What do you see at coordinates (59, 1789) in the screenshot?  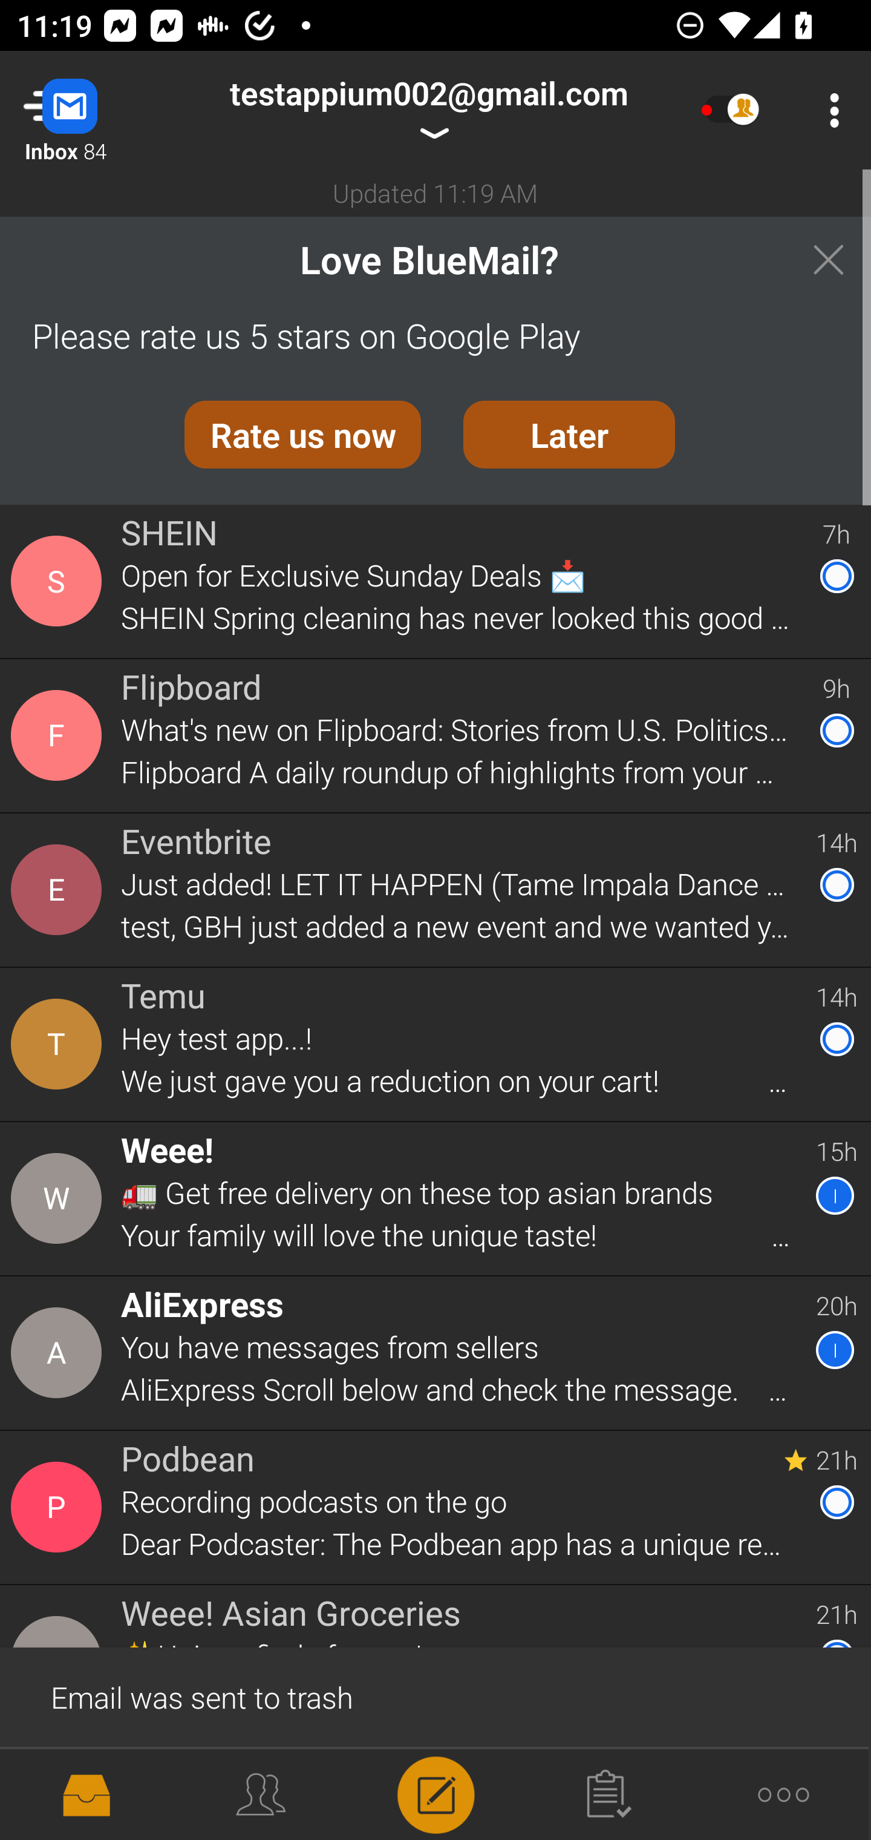 I see `Contact Details` at bounding box center [59, 1789].